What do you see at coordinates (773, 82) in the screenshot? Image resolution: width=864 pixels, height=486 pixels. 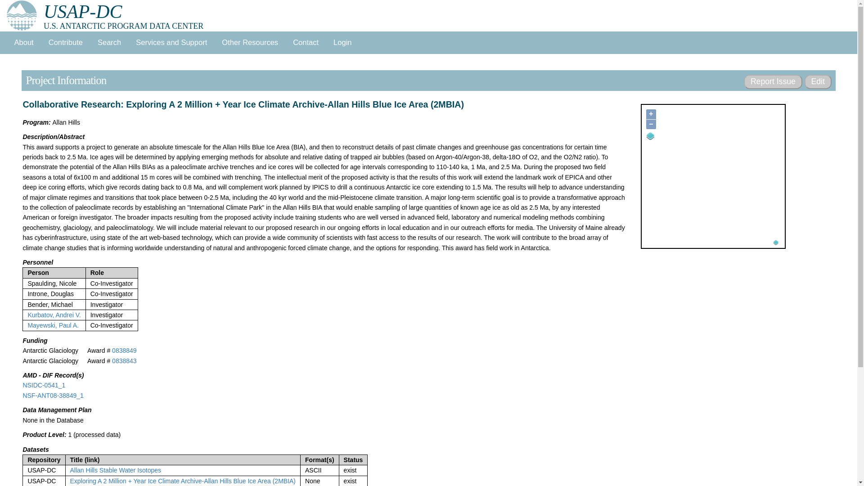 I see `Report Issue` at bounding box center [773, 82].